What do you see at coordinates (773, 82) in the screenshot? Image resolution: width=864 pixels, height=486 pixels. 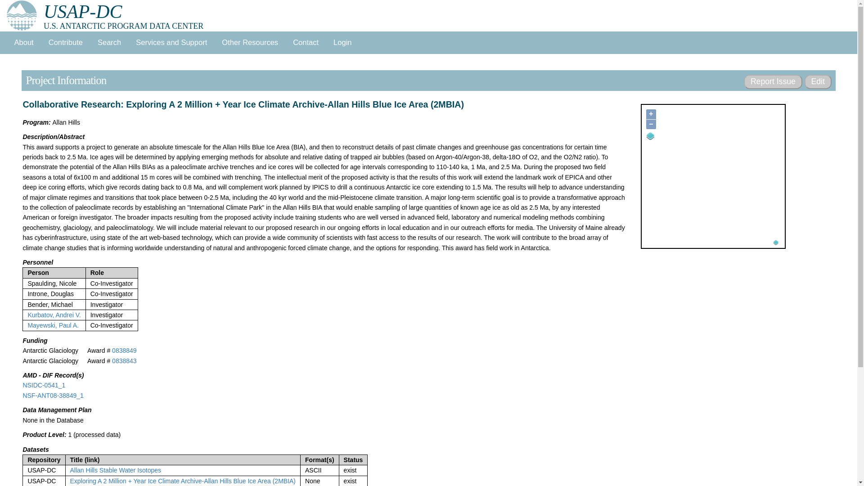 I see `Report Issue` at bounding box center [773, 82].